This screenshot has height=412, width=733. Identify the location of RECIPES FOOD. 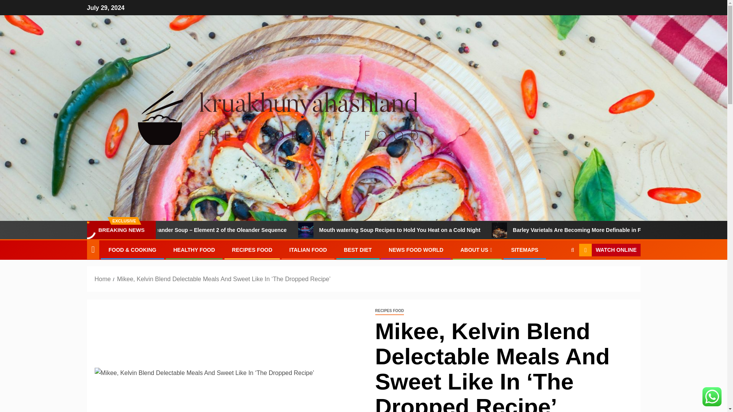
(389, 311).